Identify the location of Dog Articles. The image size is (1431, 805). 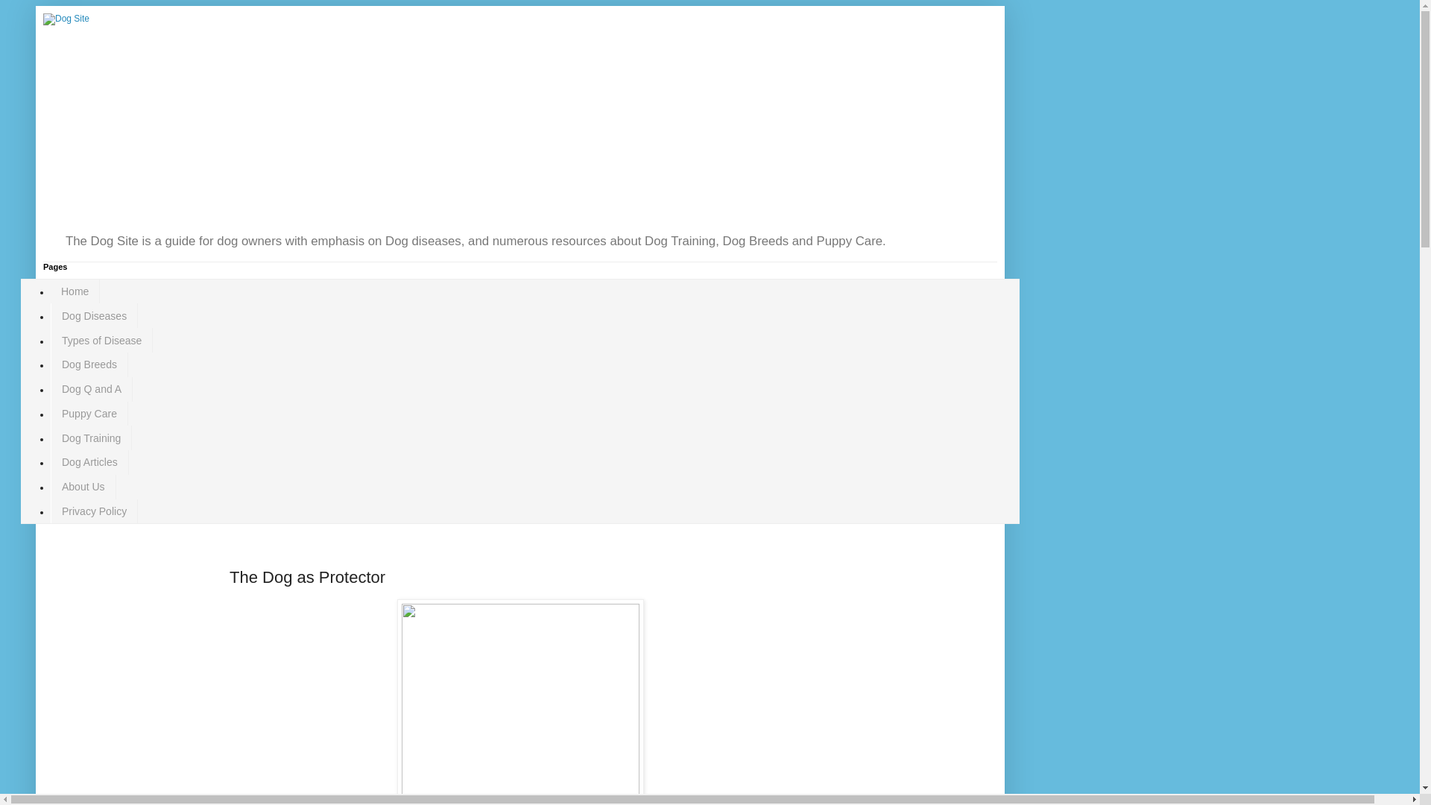
(89, 462).